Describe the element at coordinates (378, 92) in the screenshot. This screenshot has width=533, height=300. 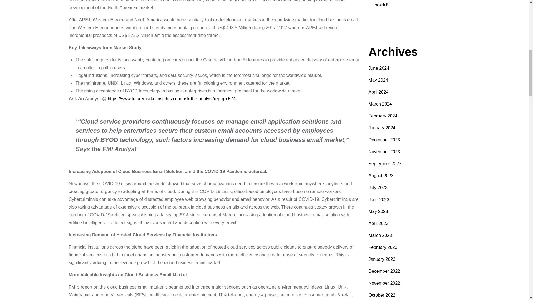
I see `April 2024` at that location.